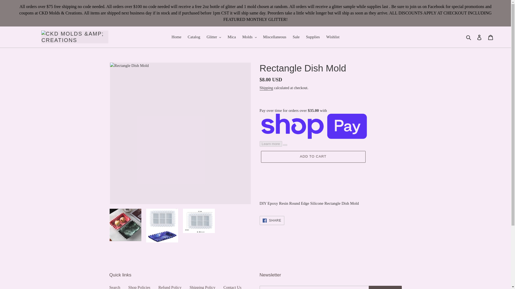 This screenshot has width=515, height=289. What do you see at coordinates (194, 37) in the screenshot?
I see `Catalog` at bounding box center [194, 37].